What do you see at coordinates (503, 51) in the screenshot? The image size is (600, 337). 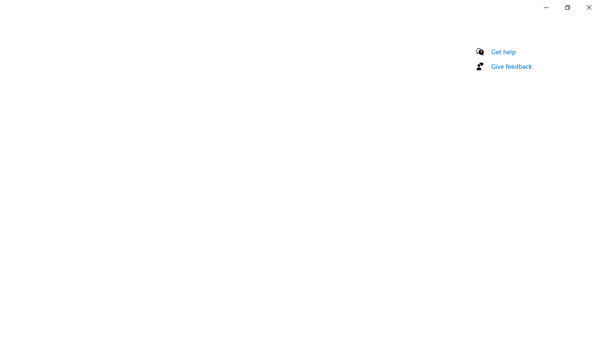 I see `Get help` at bounding box center [503, 51].